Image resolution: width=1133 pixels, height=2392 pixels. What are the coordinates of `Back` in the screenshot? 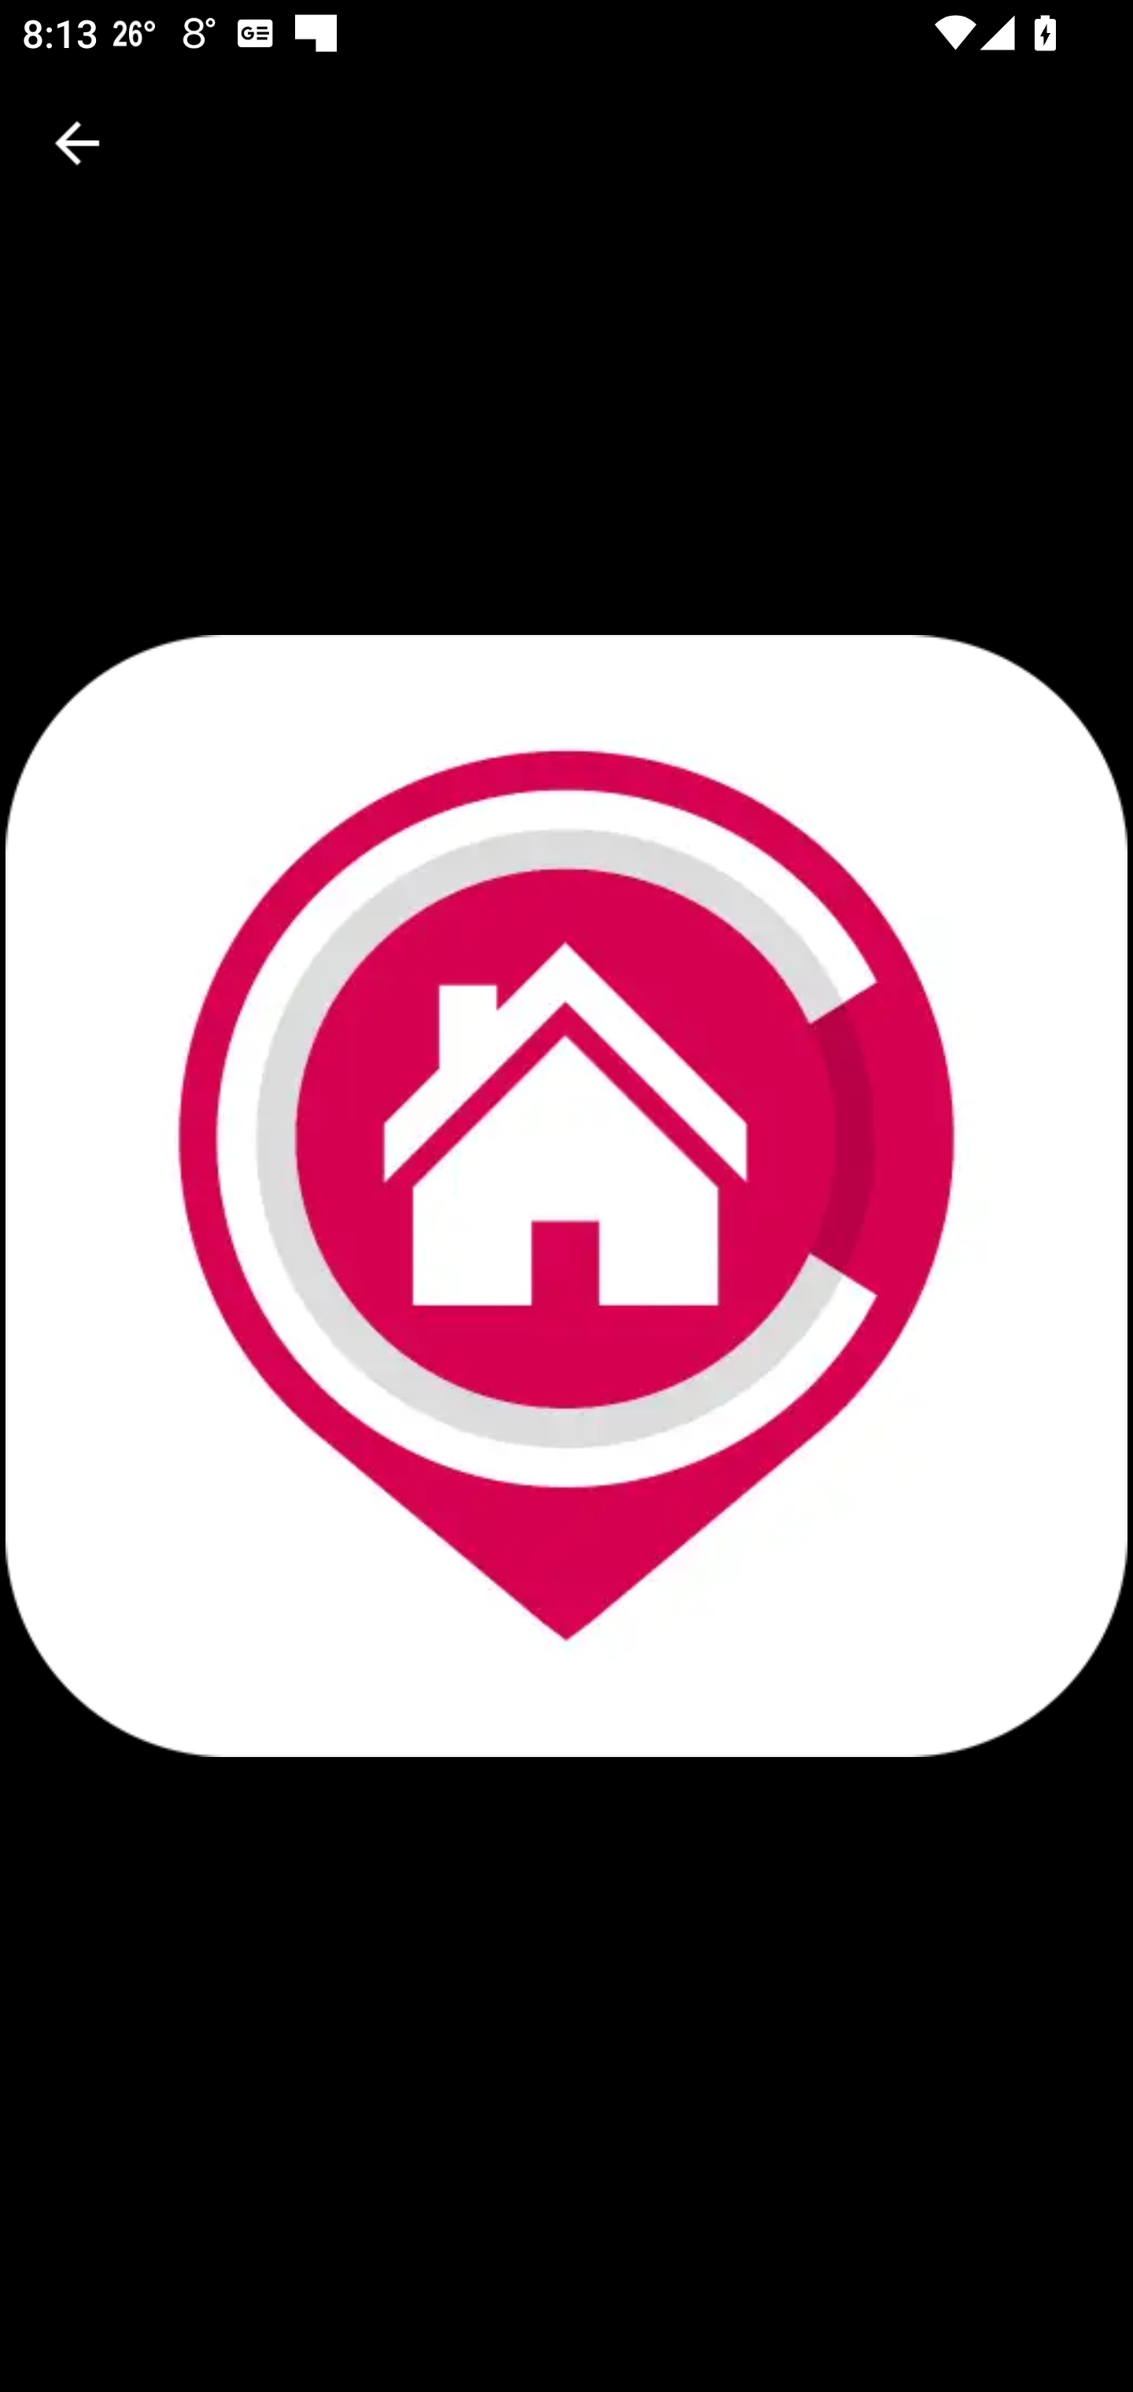 It's located at (77, 143).